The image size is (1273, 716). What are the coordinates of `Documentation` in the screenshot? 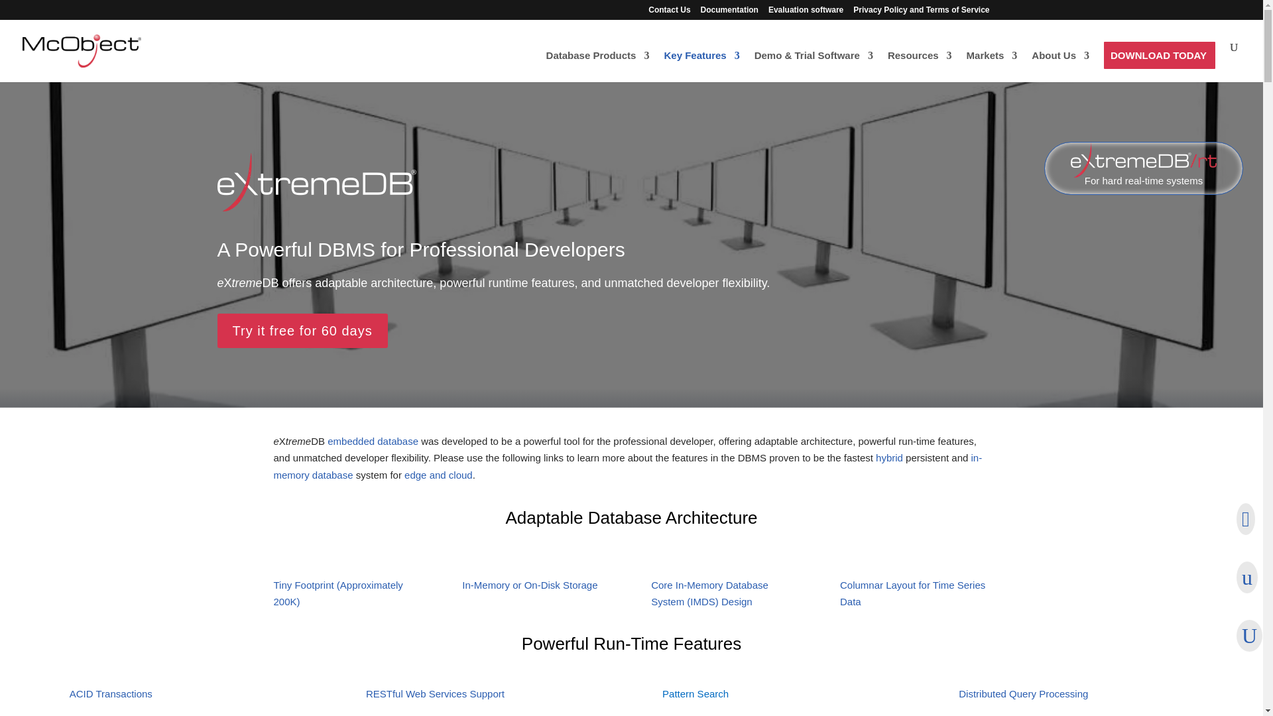 It's located at (729, 13).